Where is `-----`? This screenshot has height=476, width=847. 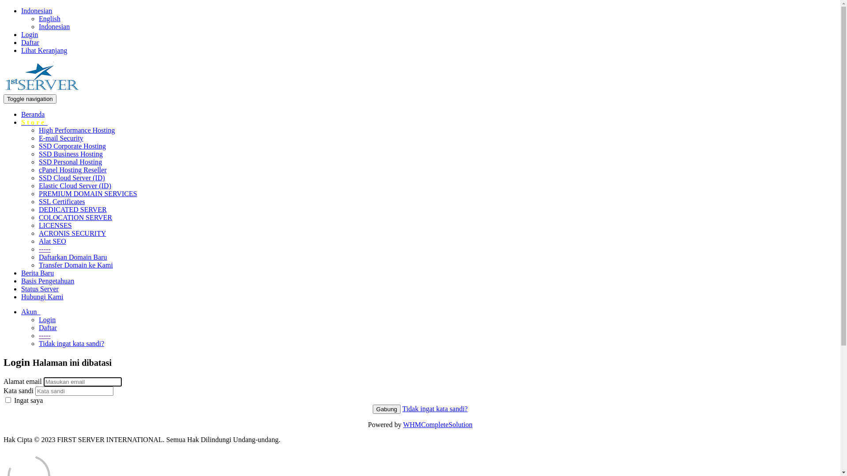 ----- is located at coordinates (45, 335).